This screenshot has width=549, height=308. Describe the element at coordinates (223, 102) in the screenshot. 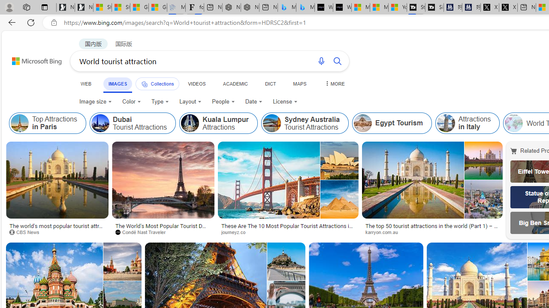

I see `People` at that location.